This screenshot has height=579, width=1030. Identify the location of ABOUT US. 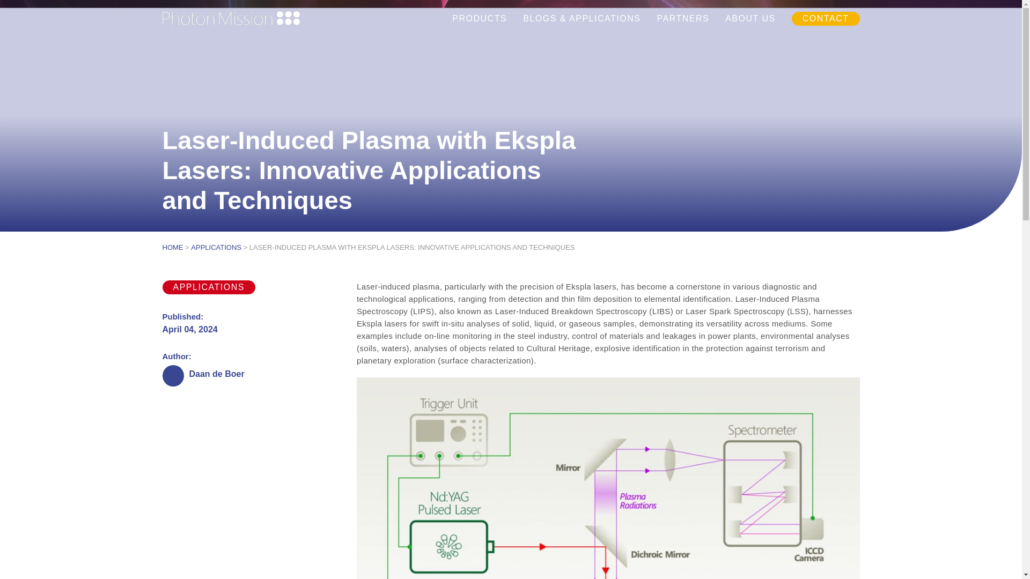
(750, 19).